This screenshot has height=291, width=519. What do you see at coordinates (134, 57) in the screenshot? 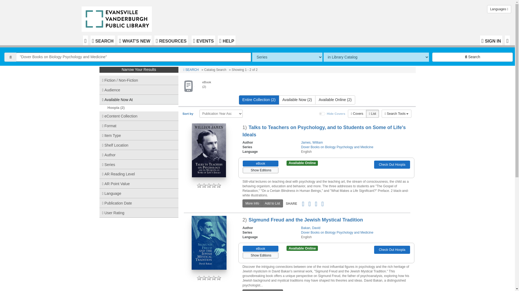
I see `"Dover Books on Biology Psychology and Medicine"` at bounding box center [134, 57].